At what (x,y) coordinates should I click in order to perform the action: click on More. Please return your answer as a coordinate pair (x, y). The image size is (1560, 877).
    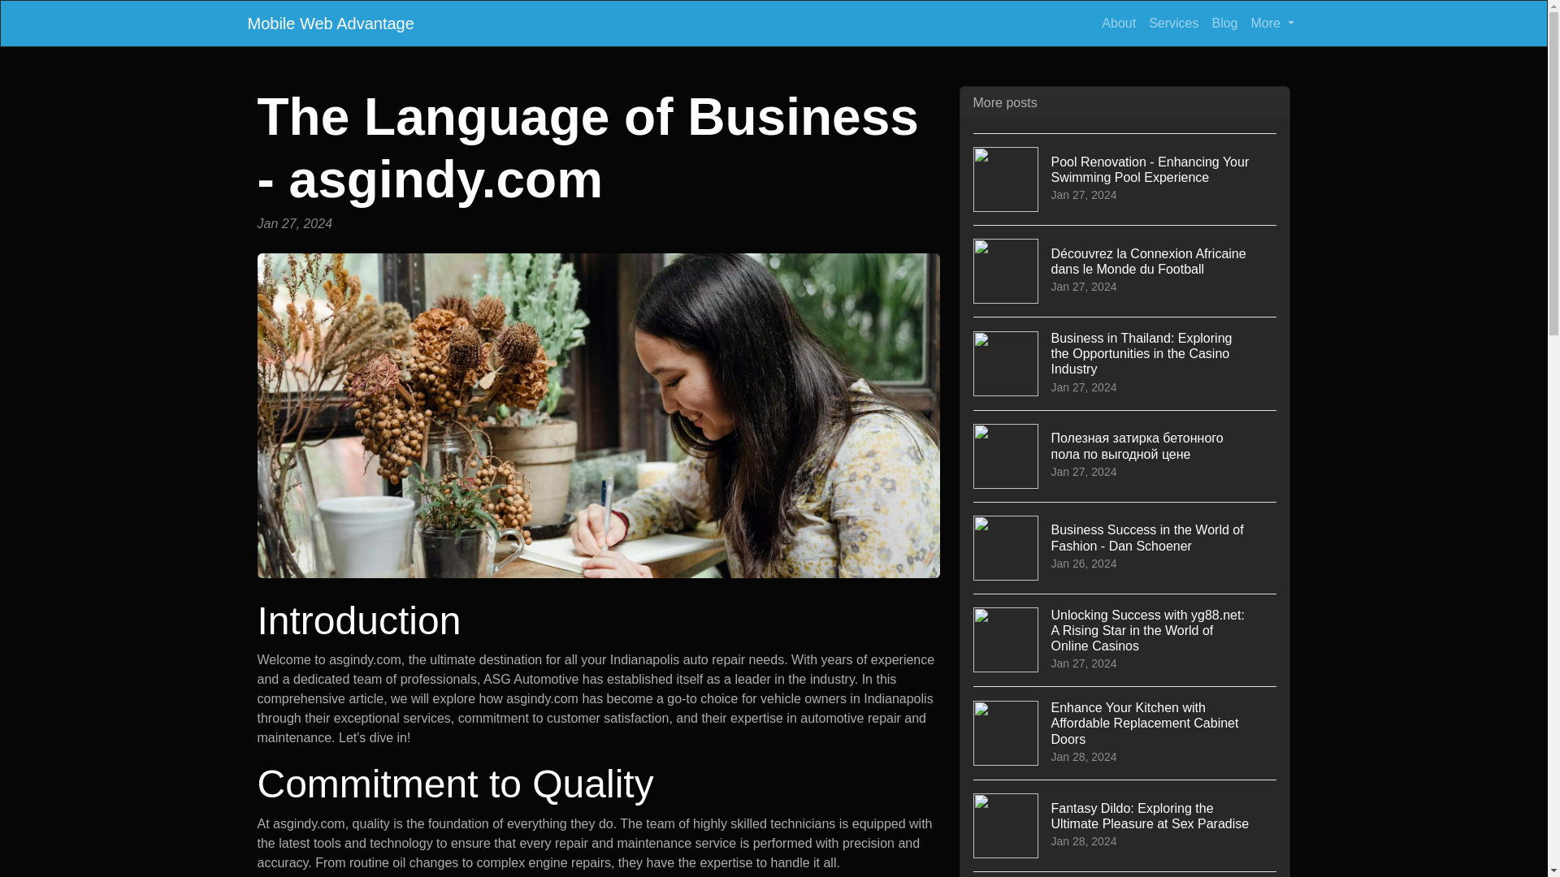
    Looking at the image, I should click on (1272, 23).